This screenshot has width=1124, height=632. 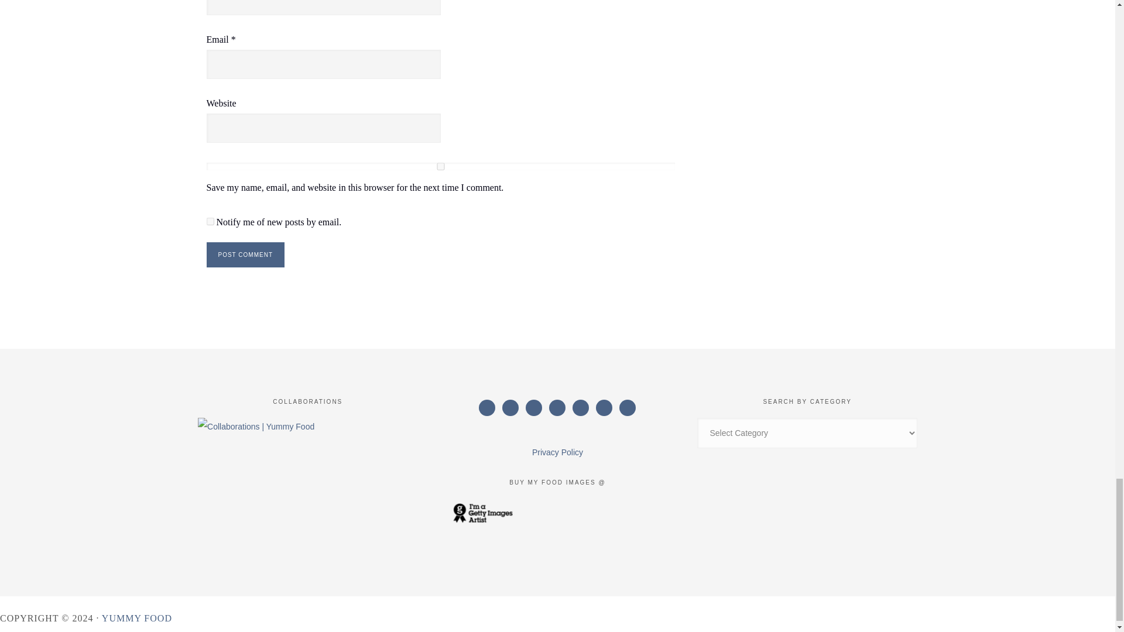 What do you see at coordinates (210, 221) in the screenshot?
I see `subscribe` at bounding box center [210, 221].